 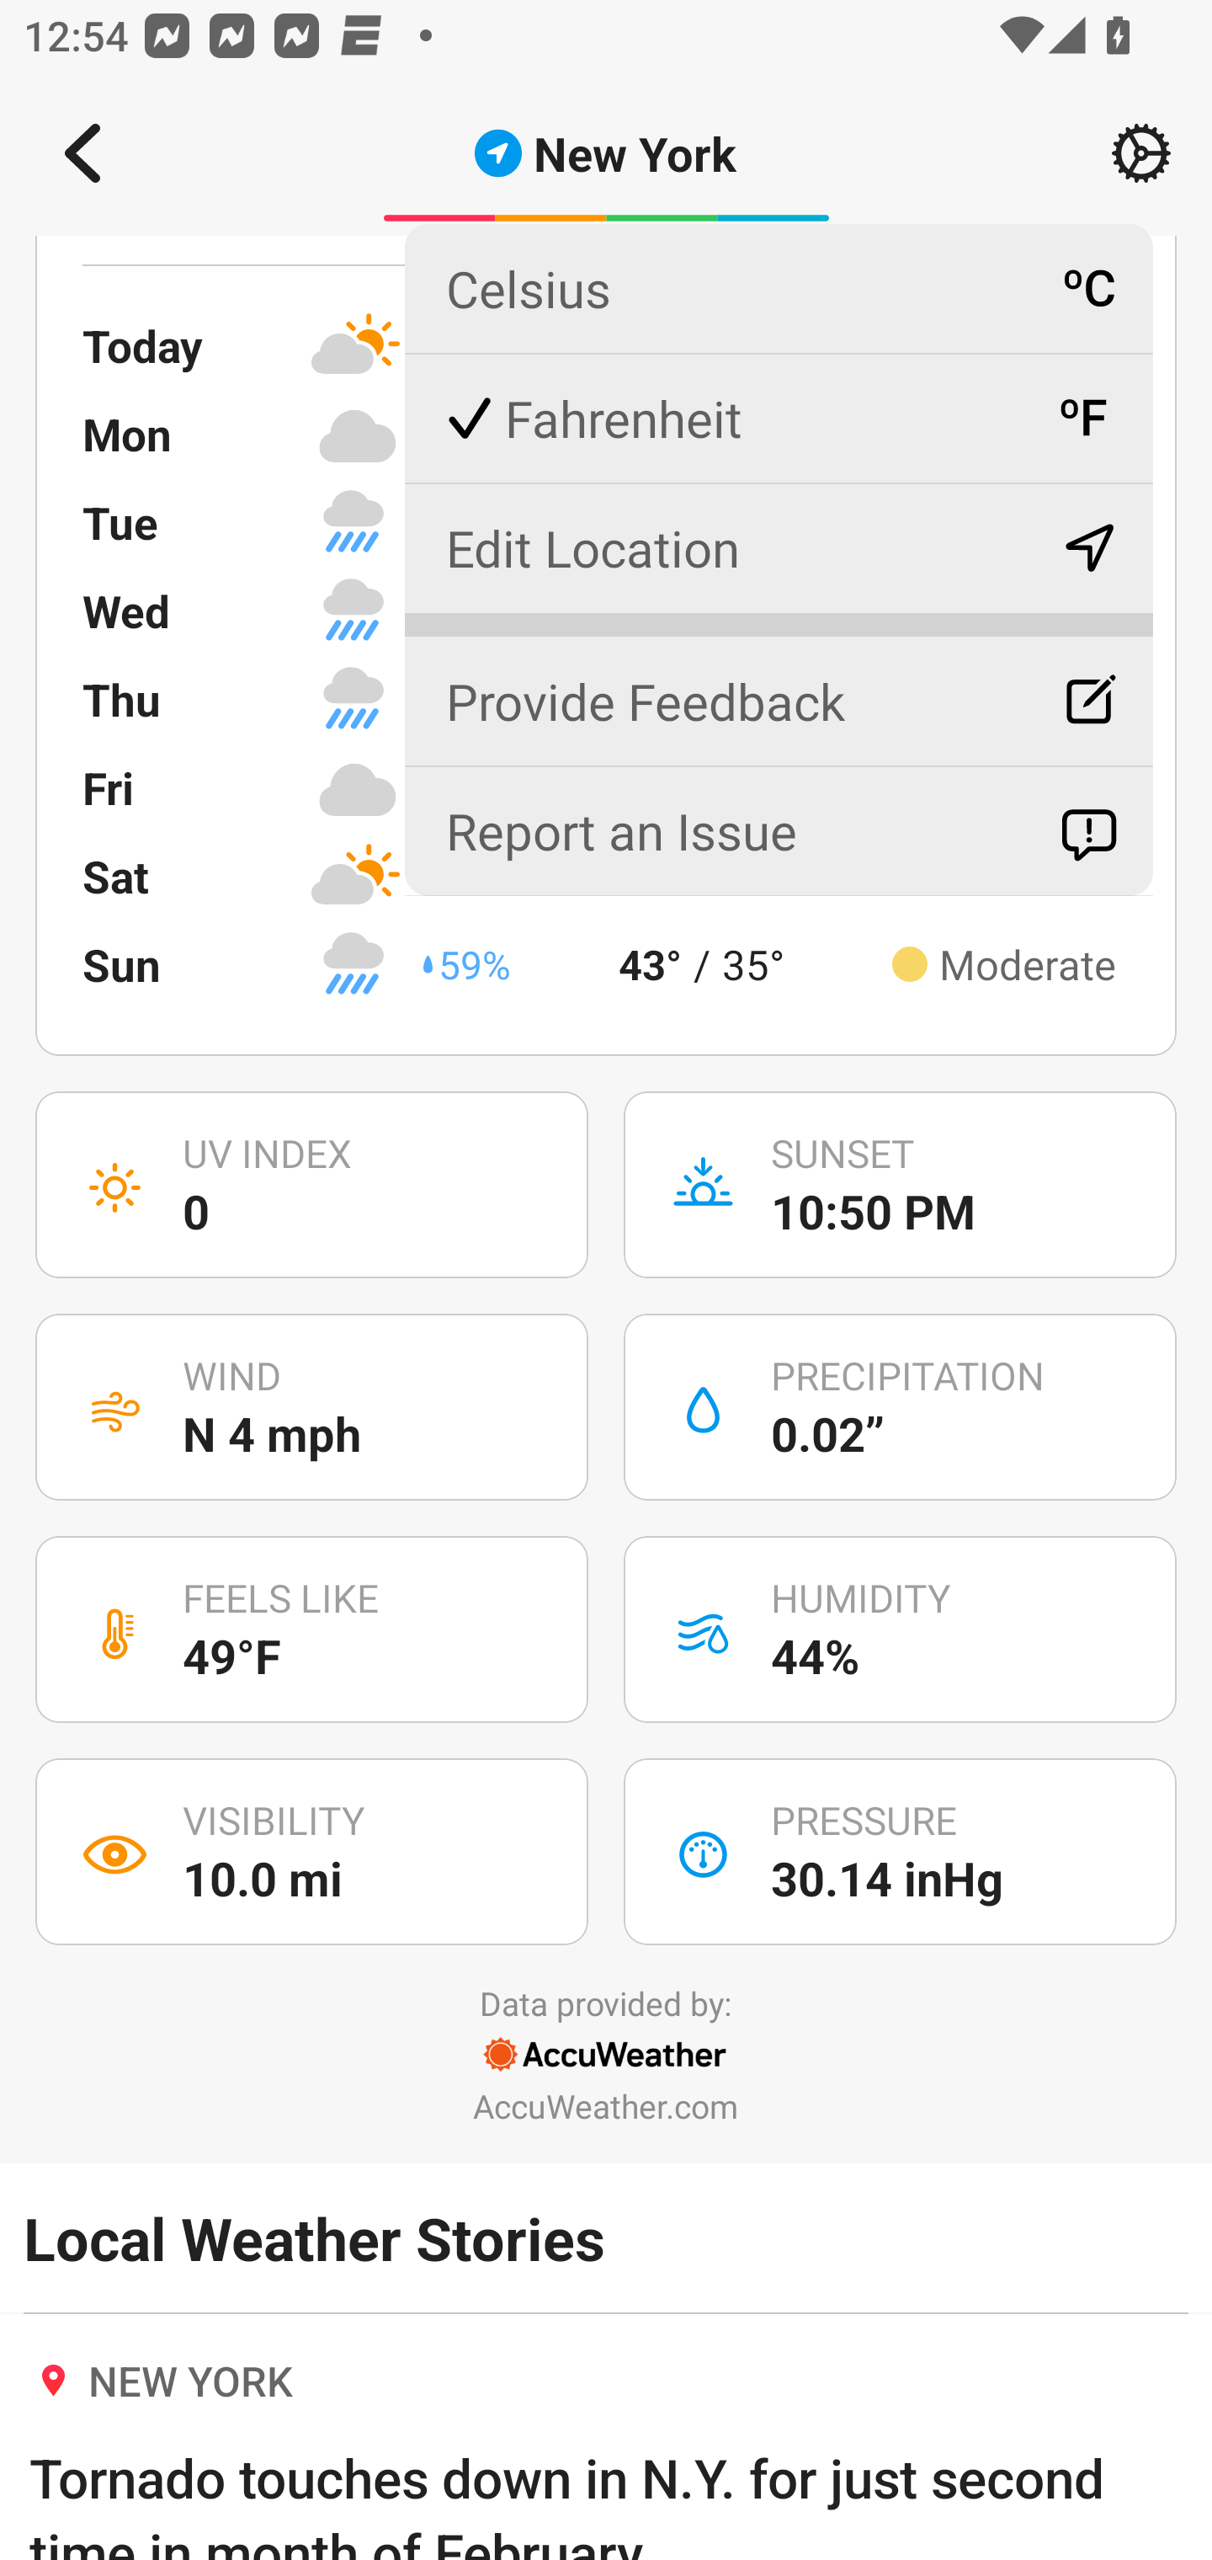 What do you see at coordinates (778, 688) in the screenshot?
I see `Provide Feedback` at bounding box center [778, 688].